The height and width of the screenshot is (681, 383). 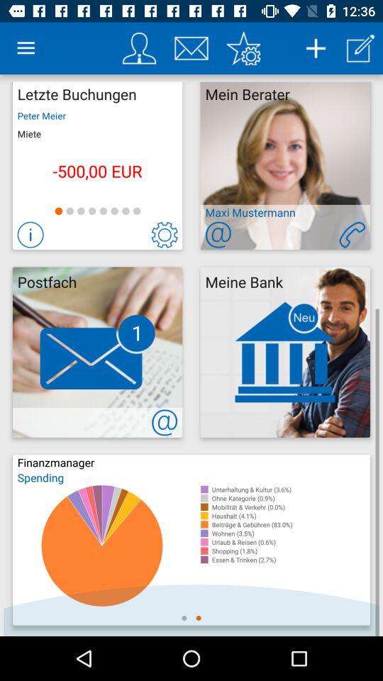 I want to click on open inbox, so click(x=191, y=48).